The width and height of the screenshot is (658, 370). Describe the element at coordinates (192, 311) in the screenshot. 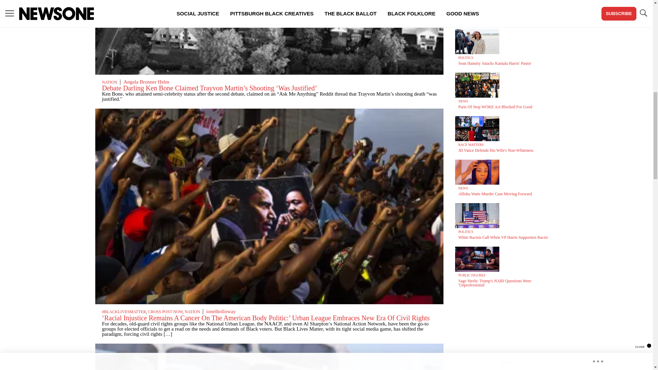

I see `NATION` at that location.